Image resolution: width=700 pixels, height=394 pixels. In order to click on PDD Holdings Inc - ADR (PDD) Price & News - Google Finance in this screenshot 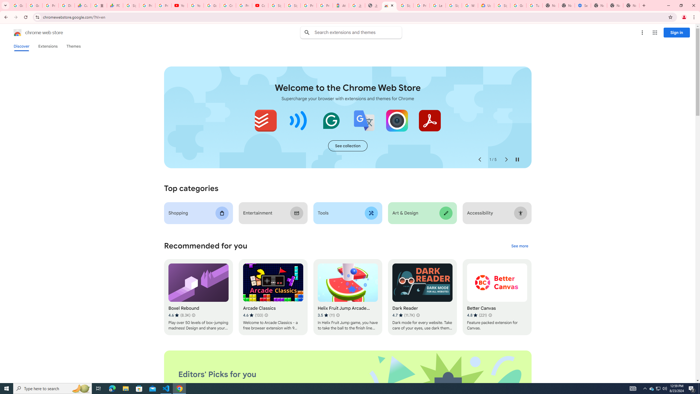, I will do `click(115, 5)`.